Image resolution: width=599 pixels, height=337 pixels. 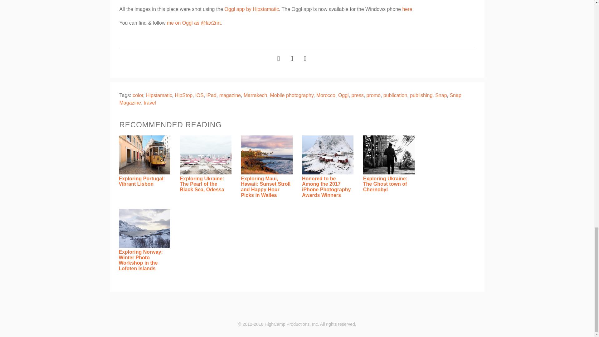 I want to click on Mobile photography, so click(x=291, y=95).